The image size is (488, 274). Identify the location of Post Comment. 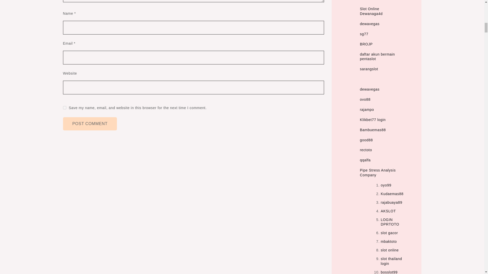
(90, 124).